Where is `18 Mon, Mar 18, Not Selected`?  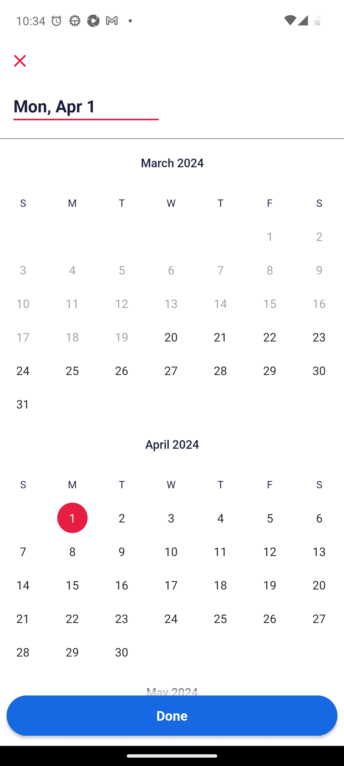 18 Mon, Mar 18, Not Selected is located at coordinates (72, 337).